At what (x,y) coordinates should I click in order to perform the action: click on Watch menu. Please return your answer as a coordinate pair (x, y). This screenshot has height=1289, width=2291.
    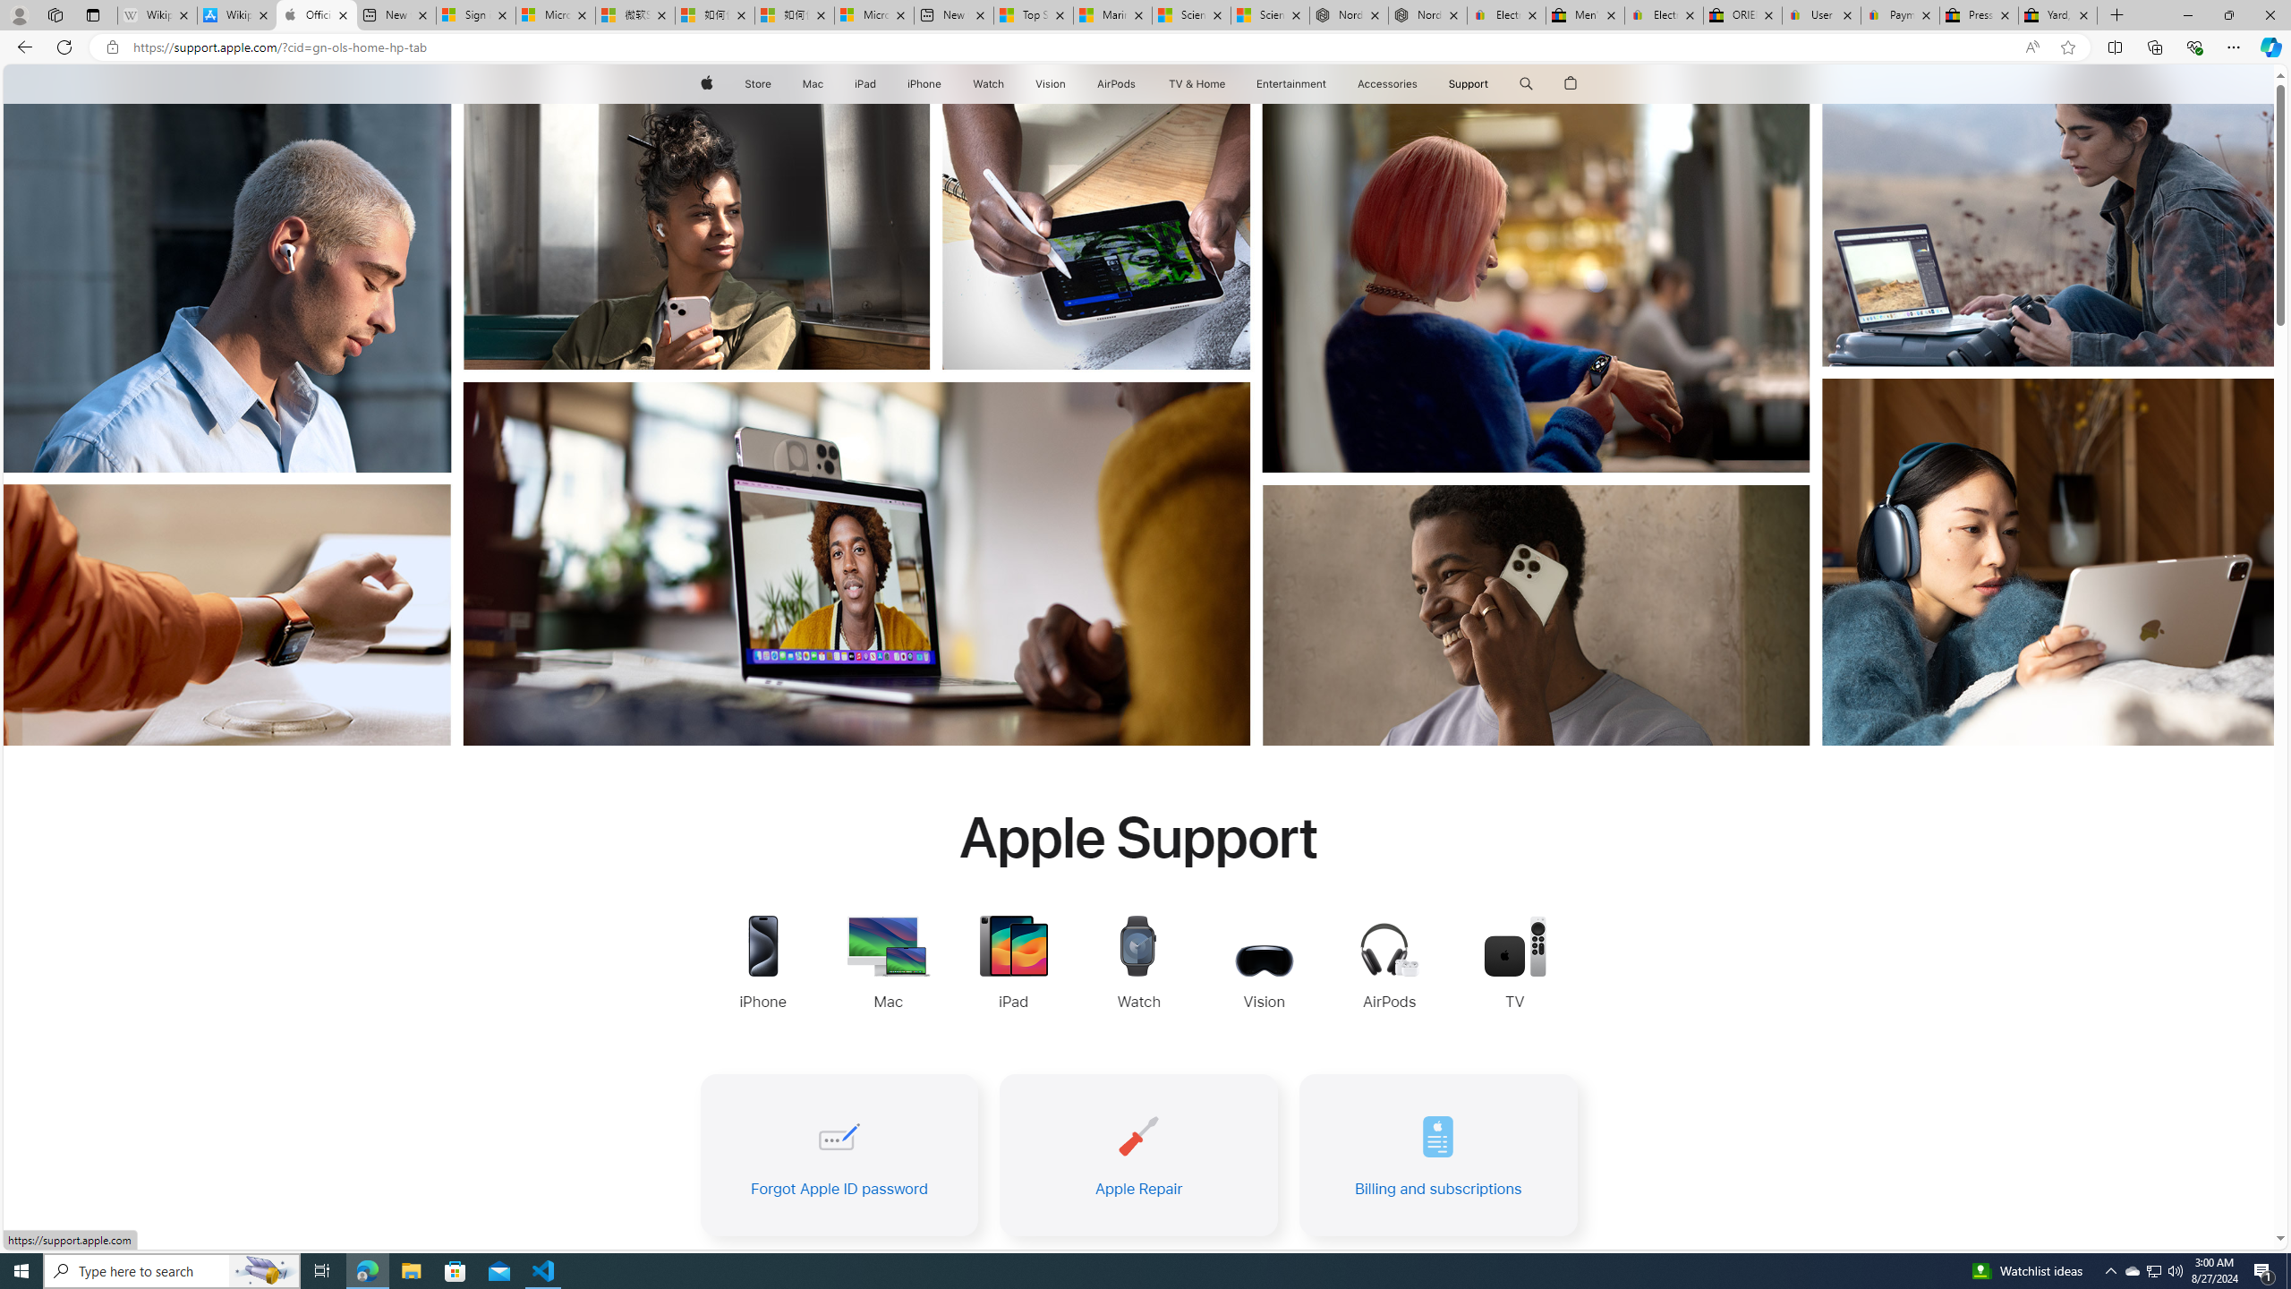
    Looking at the image, I should click on (1009, 84).